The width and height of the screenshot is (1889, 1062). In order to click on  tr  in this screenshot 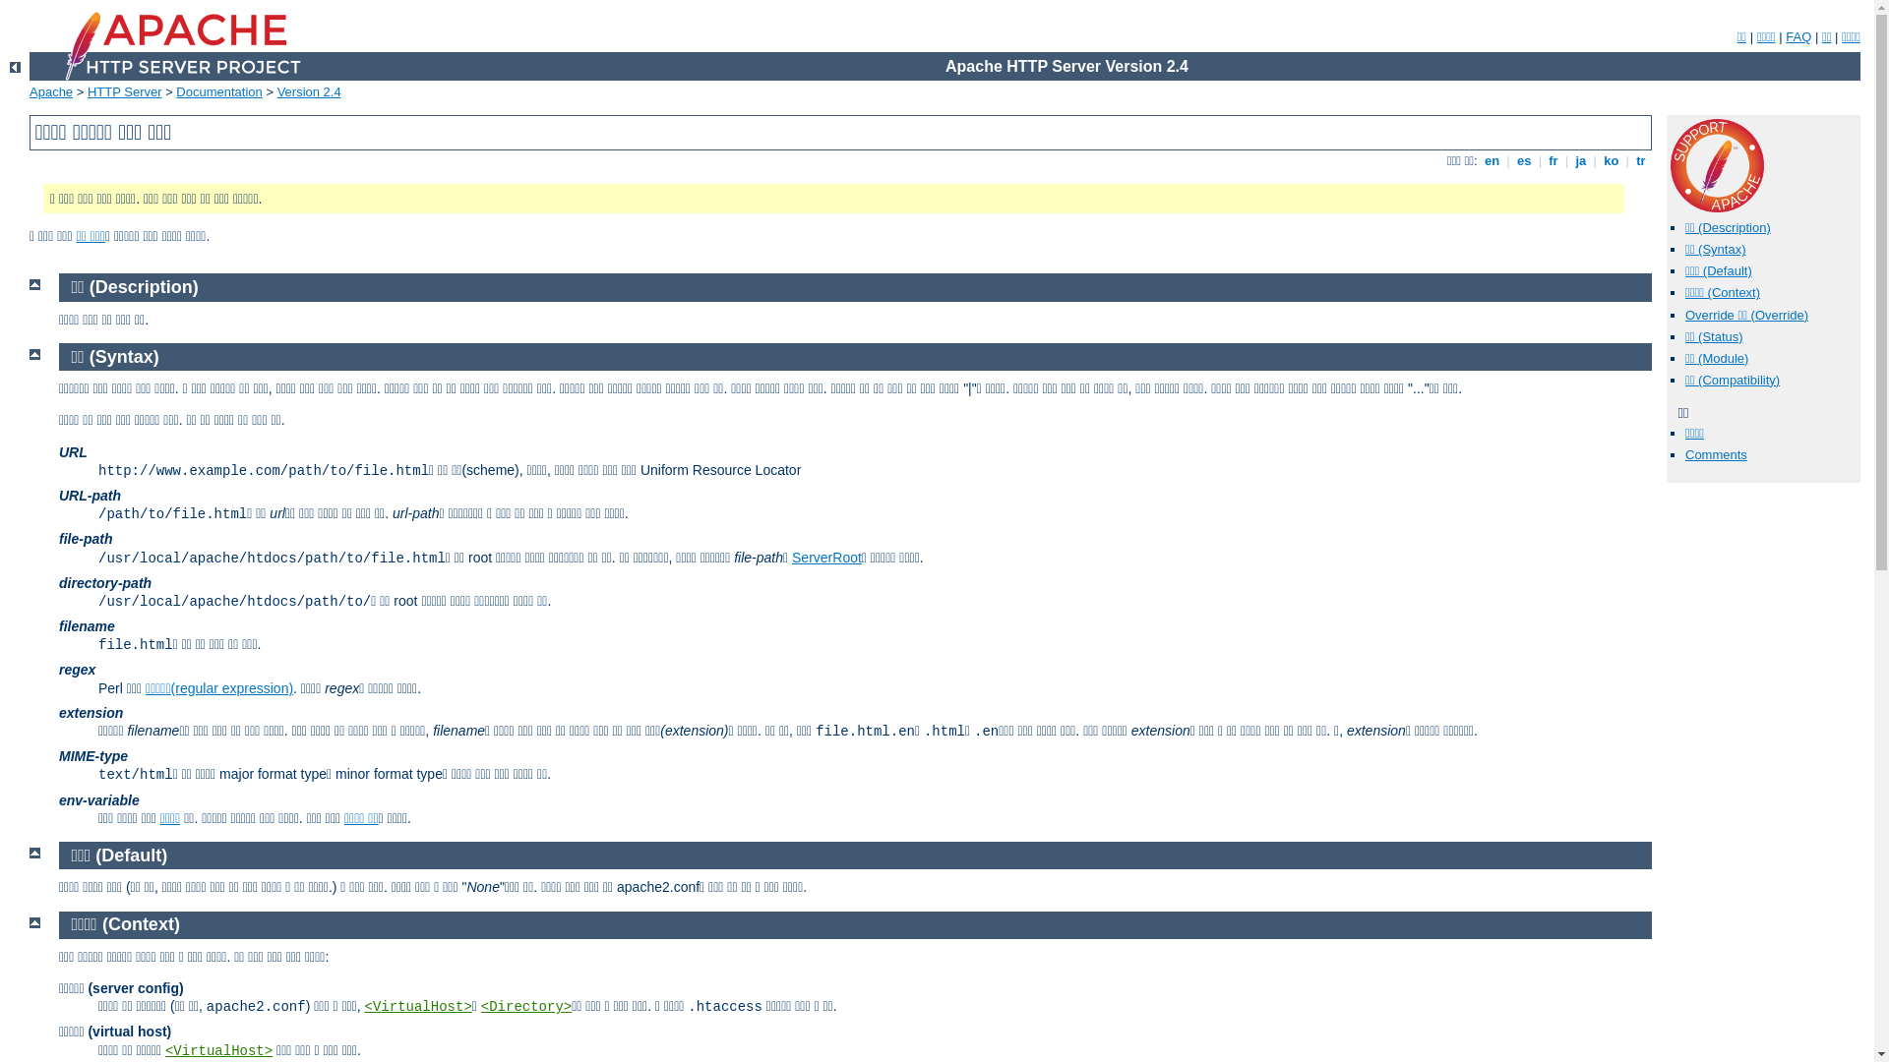, I will do `click(1641, 160)`.